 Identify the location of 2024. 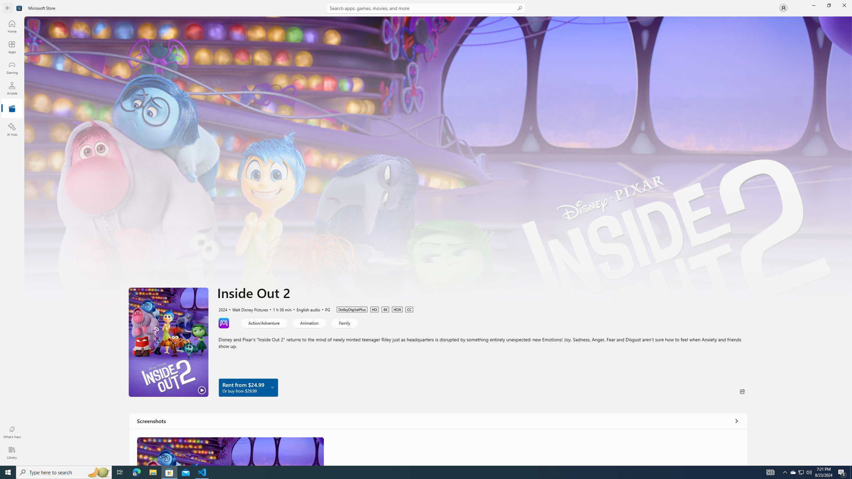
(222, 309).